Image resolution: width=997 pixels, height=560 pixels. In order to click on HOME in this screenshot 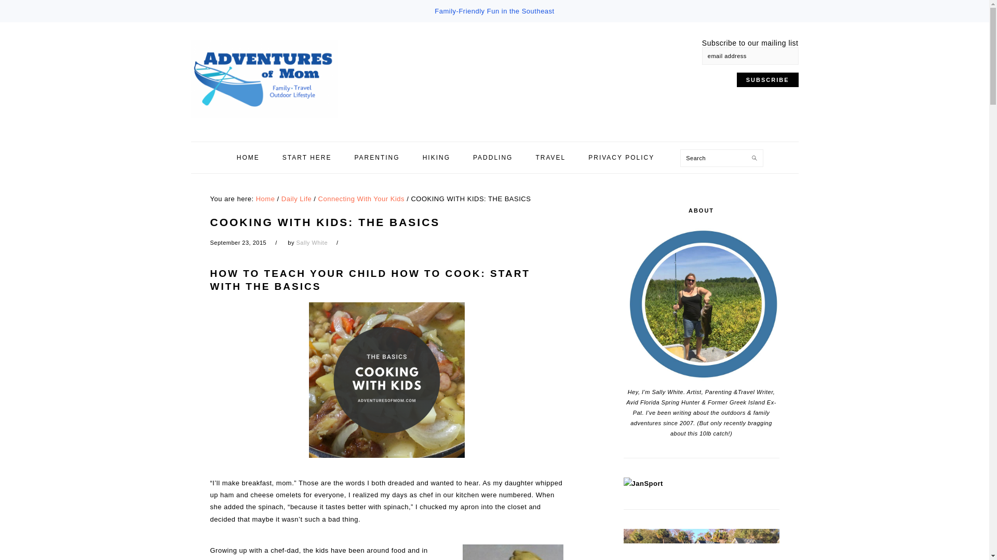, I will do `click(248, 158)`.